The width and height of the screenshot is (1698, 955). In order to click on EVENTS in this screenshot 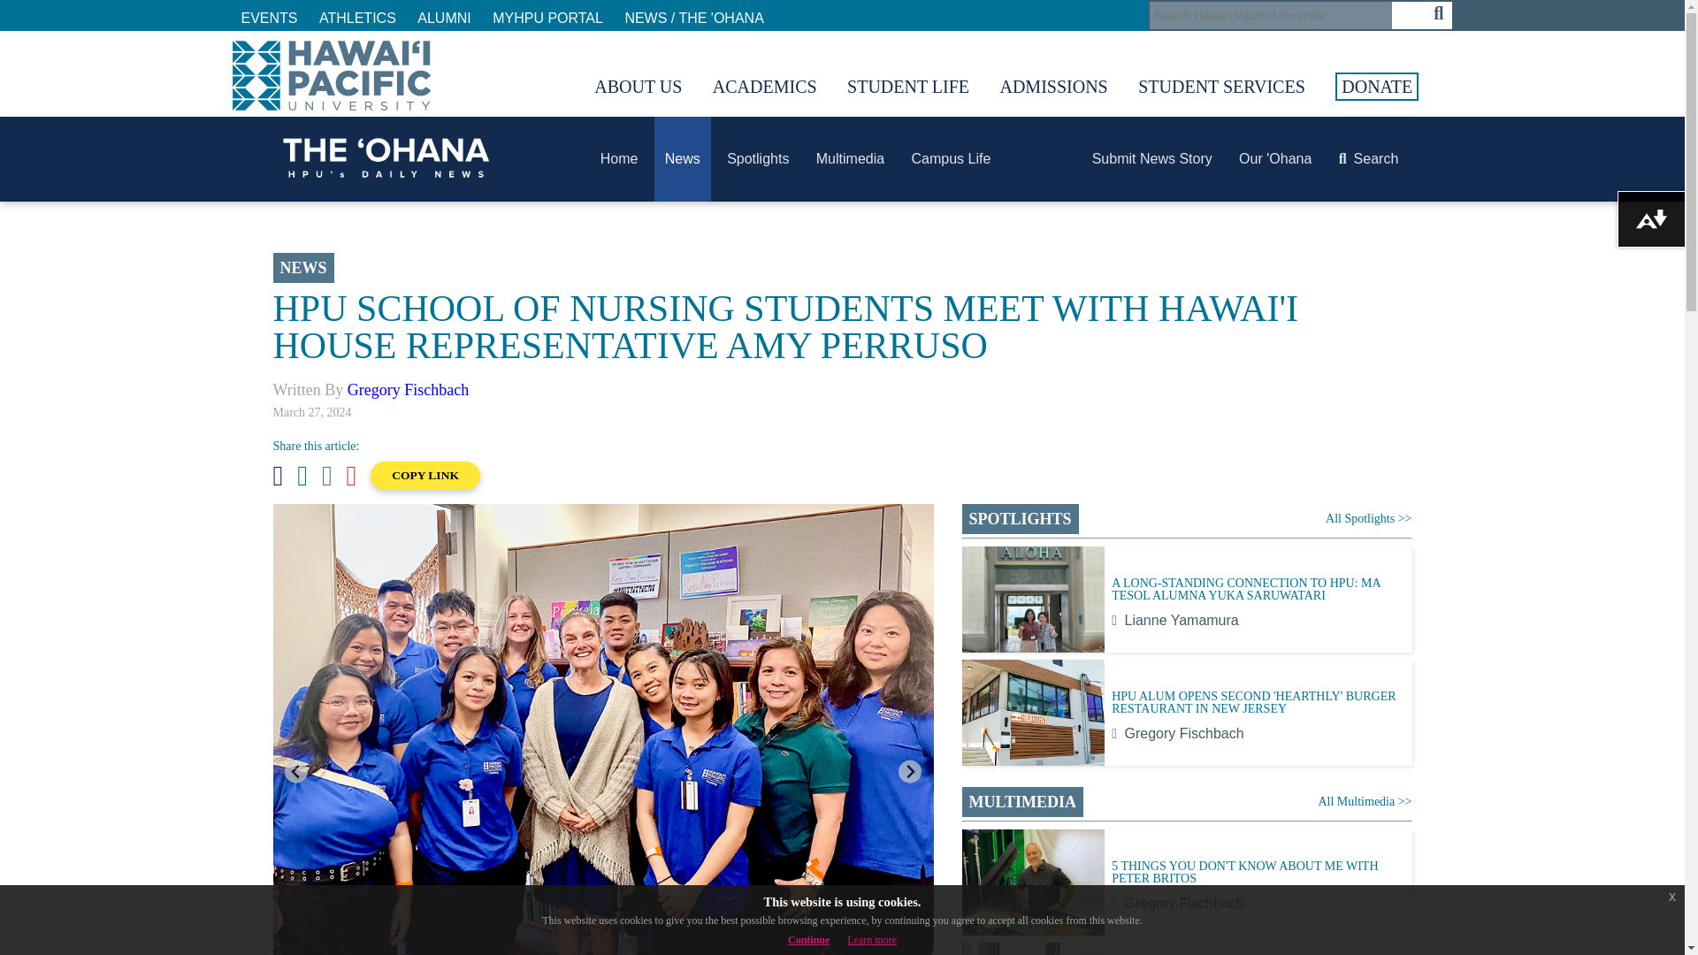, I will do `click(269, 18)`.